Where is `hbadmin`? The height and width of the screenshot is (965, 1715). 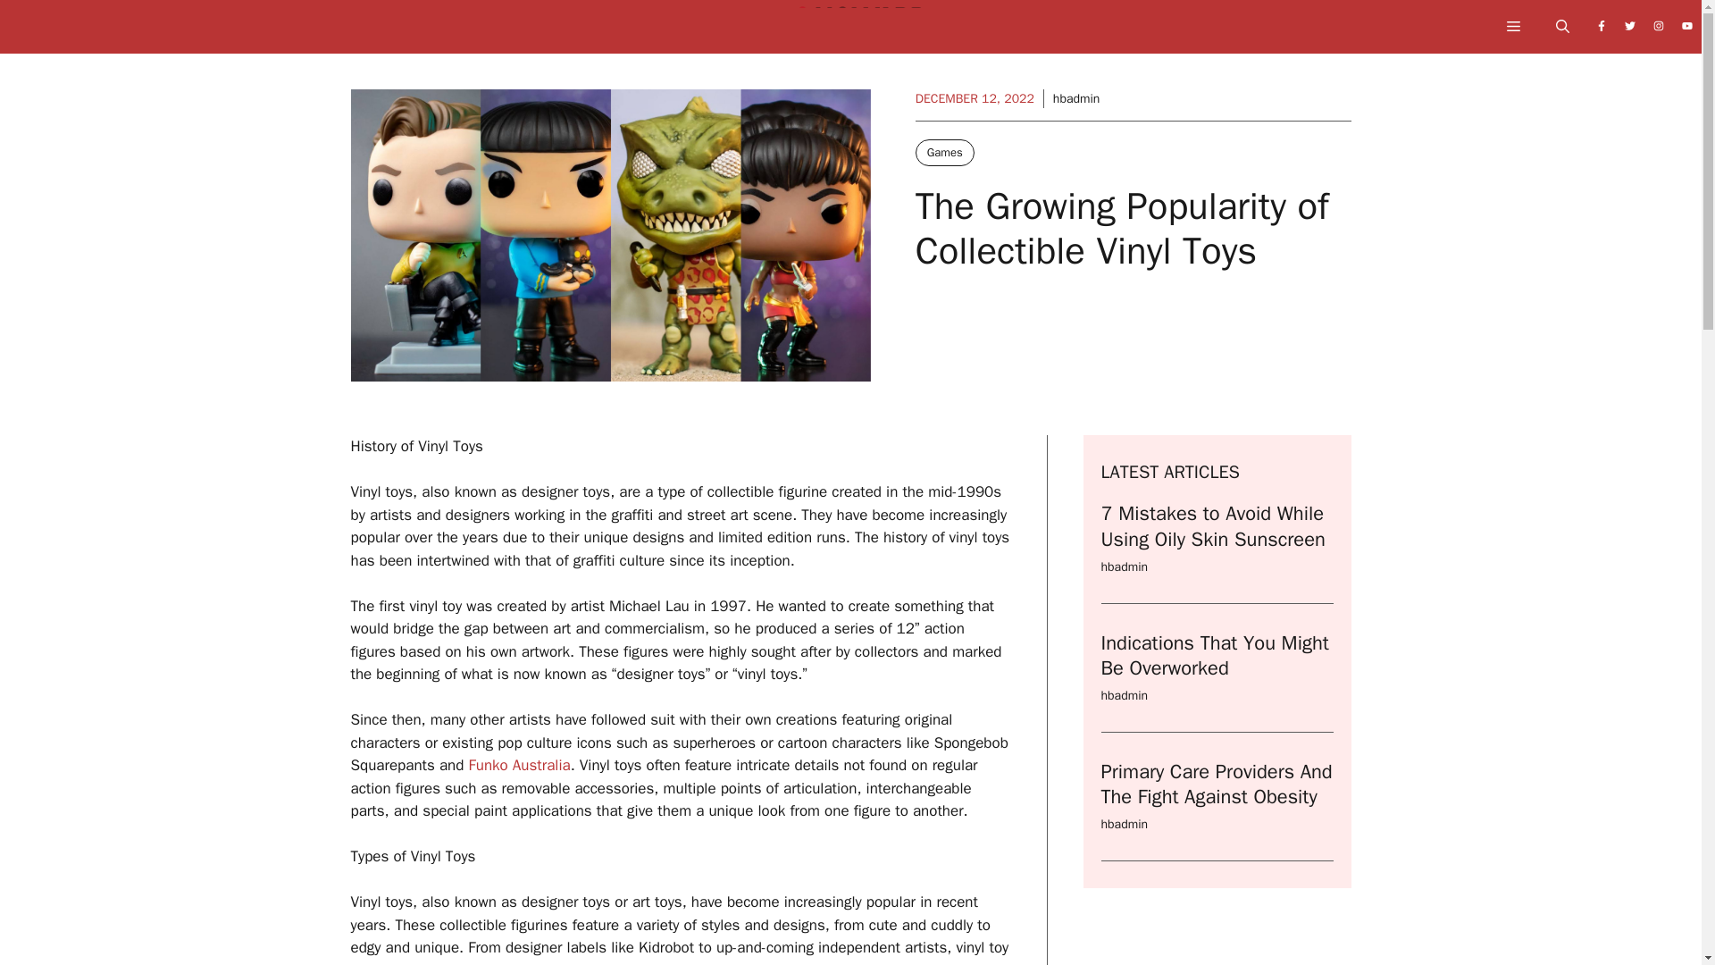 hbadmin is located at coordinates (1076, 98).